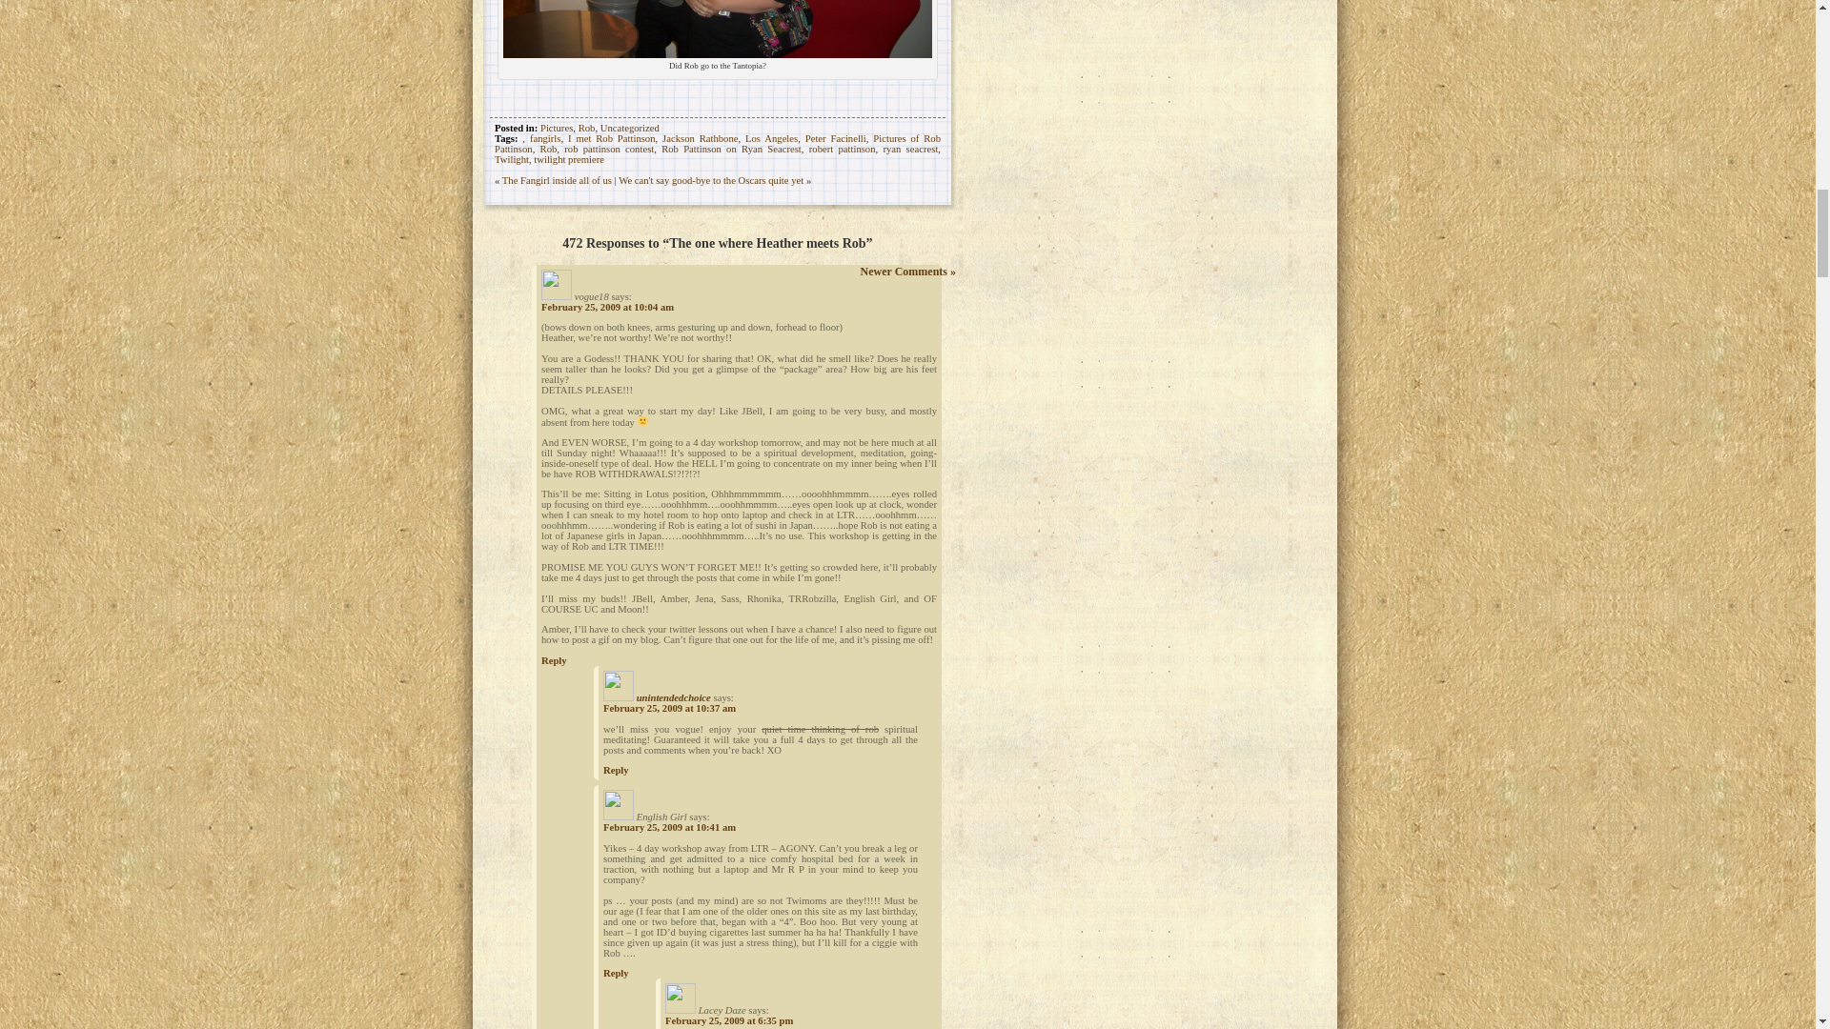  What do you see at coordinates (771, 139) in the screenshot?
I see `Los Angeles` at bounding box center [771, 139].